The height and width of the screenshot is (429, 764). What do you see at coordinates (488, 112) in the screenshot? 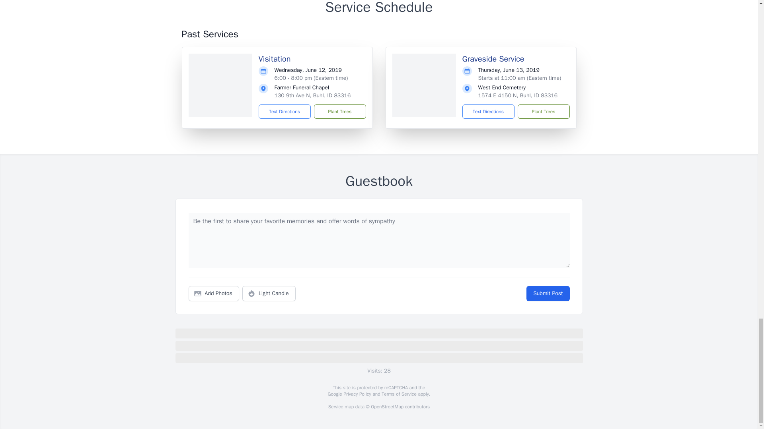
I see `Text Directions` at bounding box center [488, 112].